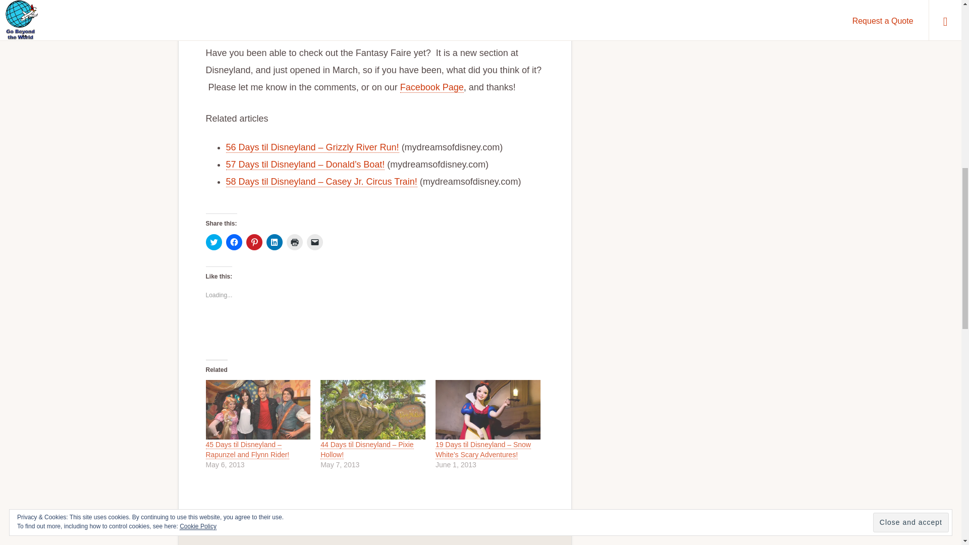 The height and width of the screenshot is (545, 969). Describe the element at coordinates (213, 242) in the screenshot. I see `Click to share on Twitter` at that location.